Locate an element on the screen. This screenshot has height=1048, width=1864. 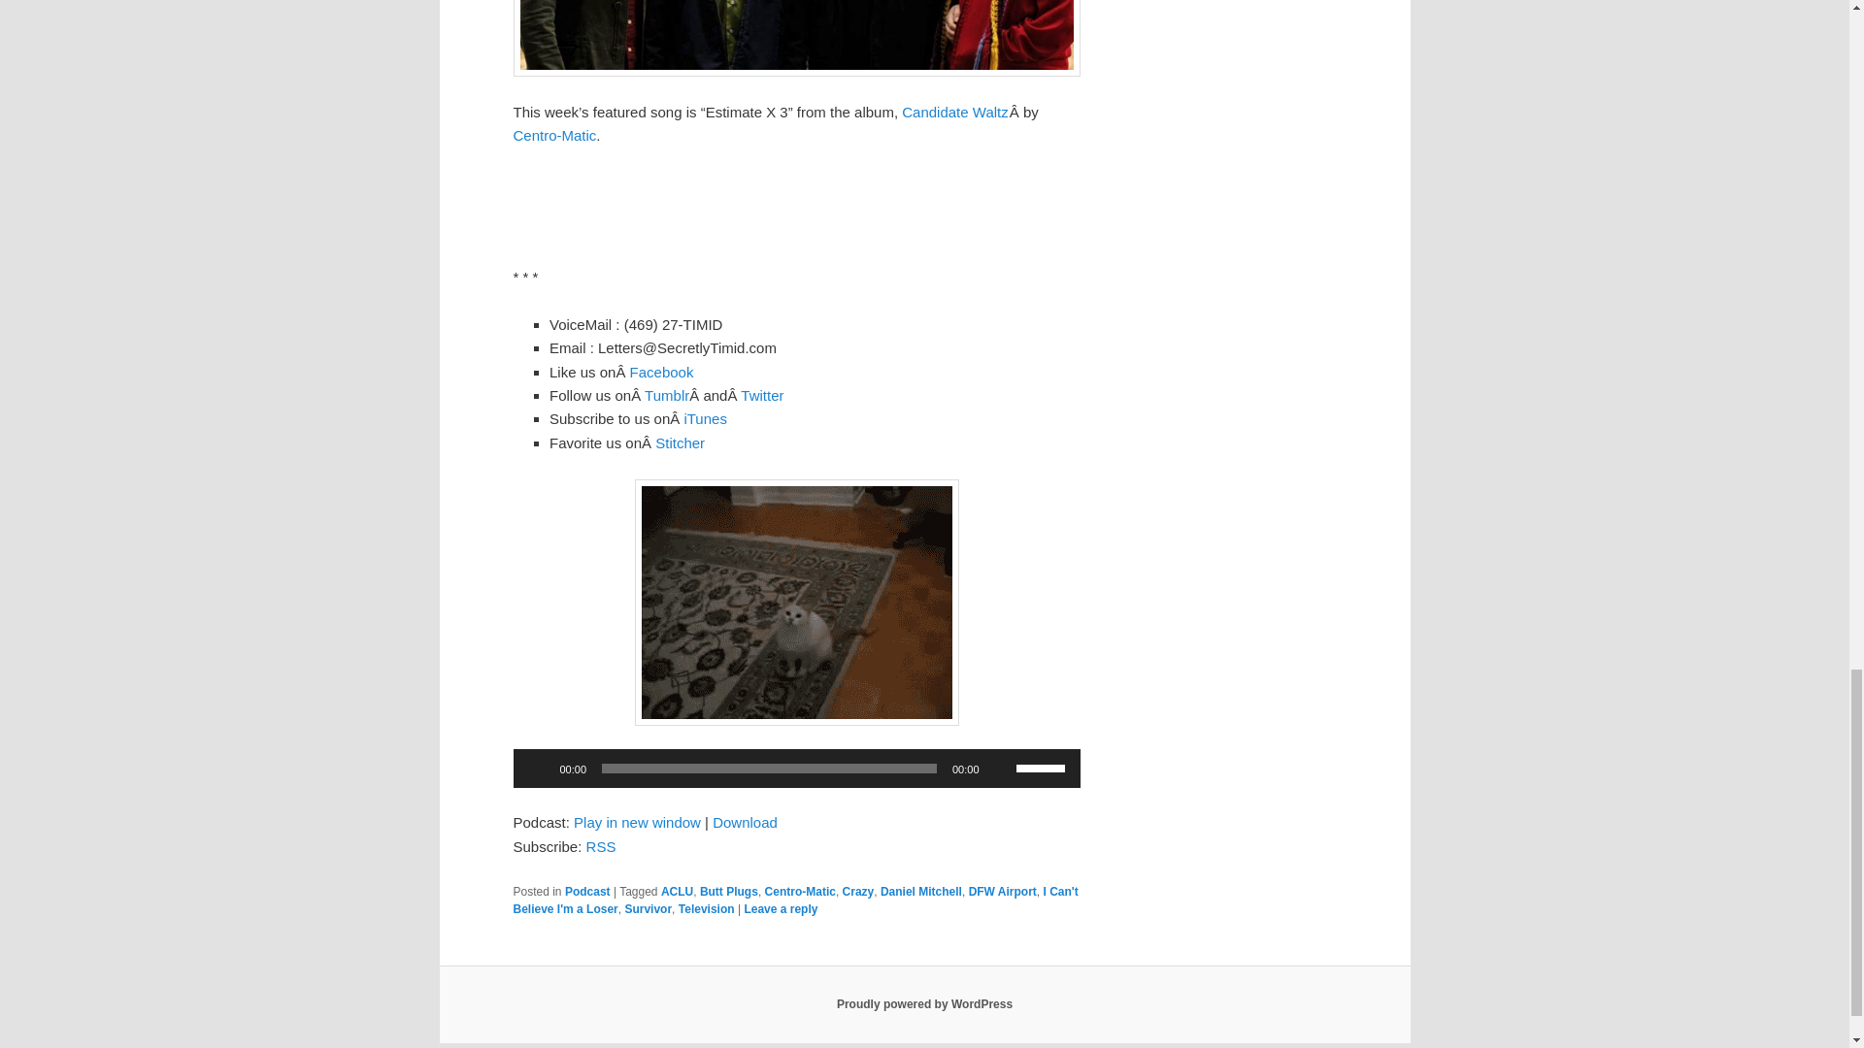
Facebook is located at coordinates (661, 372).